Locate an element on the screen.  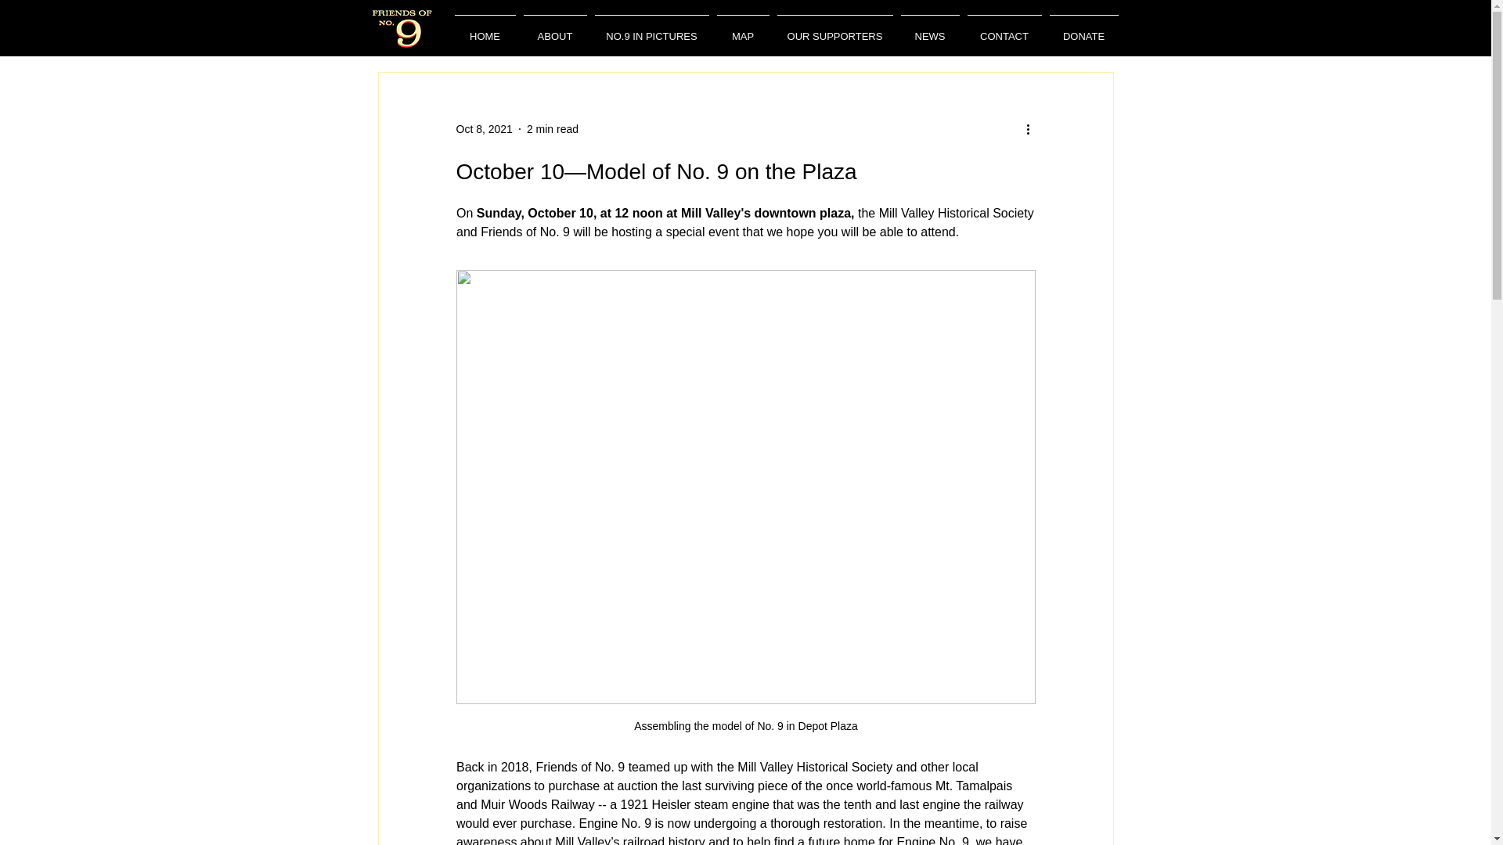
MAP is located at coordinates (742, 30).